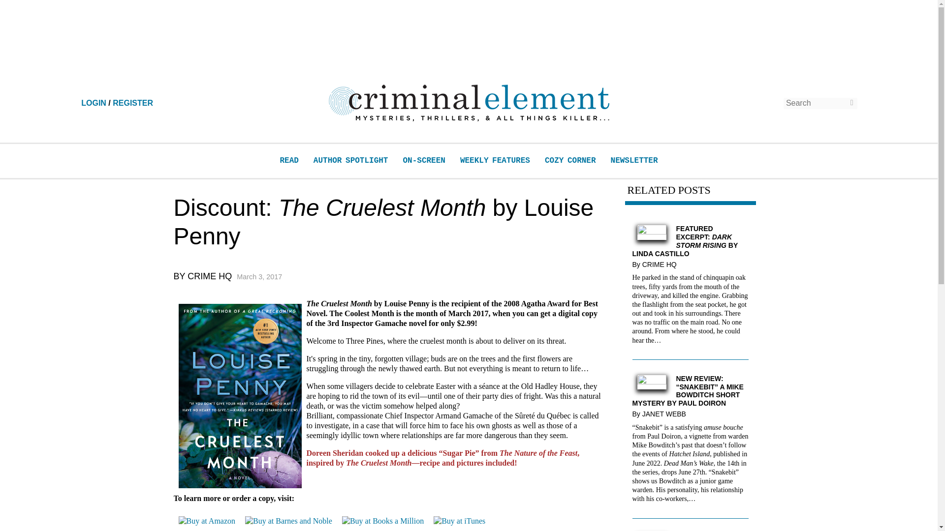  I want to click on AUTHOR SPOTLIGHT, so click(351, 160).